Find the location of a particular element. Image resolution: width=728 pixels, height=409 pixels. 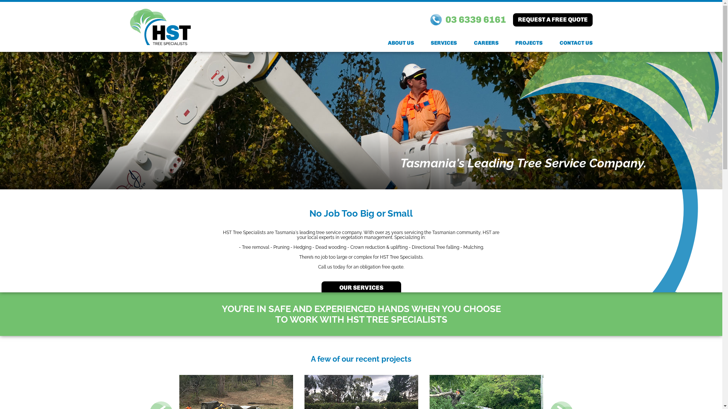

OUR SERVICES is located at coordinates (361, 288).